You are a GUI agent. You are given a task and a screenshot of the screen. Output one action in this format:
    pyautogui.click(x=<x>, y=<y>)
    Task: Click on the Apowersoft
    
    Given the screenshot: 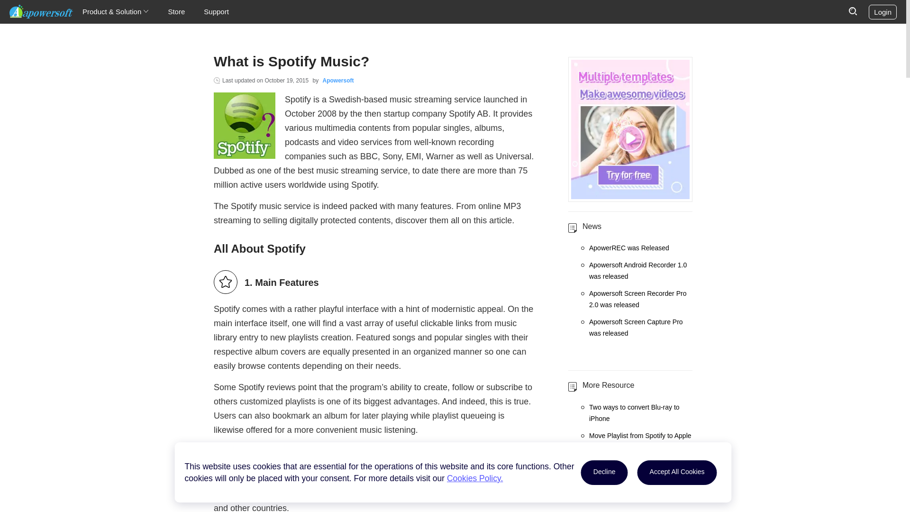 What is the action you would take?
    pyautogui.click(x=337, y=81)
    